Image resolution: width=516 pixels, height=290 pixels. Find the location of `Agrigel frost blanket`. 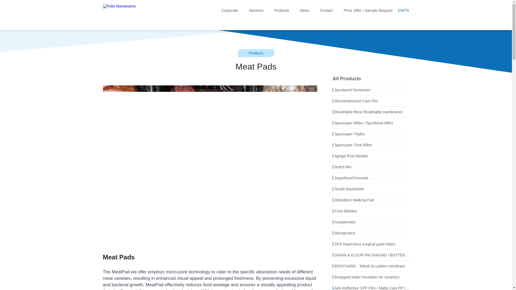

Agrigel frost blanket is located at coordinates (371, 156).